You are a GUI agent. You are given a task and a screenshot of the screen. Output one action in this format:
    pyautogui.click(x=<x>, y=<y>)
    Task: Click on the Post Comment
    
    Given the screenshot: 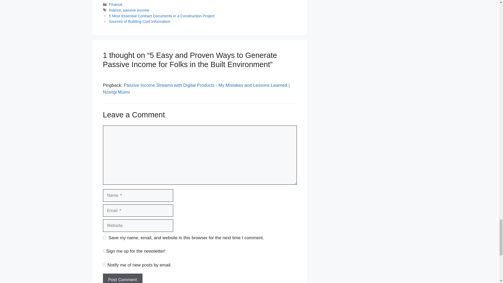 What is the action you would take?
    pyautogui.click(x=122, y=278)
    